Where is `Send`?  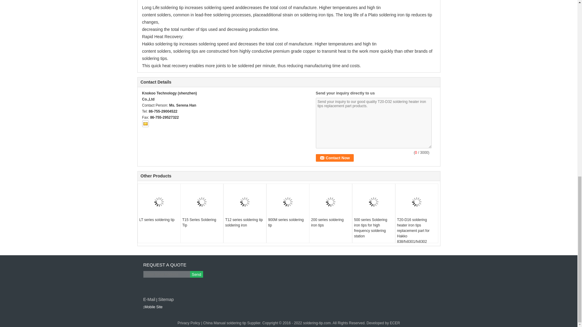
Send is located at coordinates (196, 274).